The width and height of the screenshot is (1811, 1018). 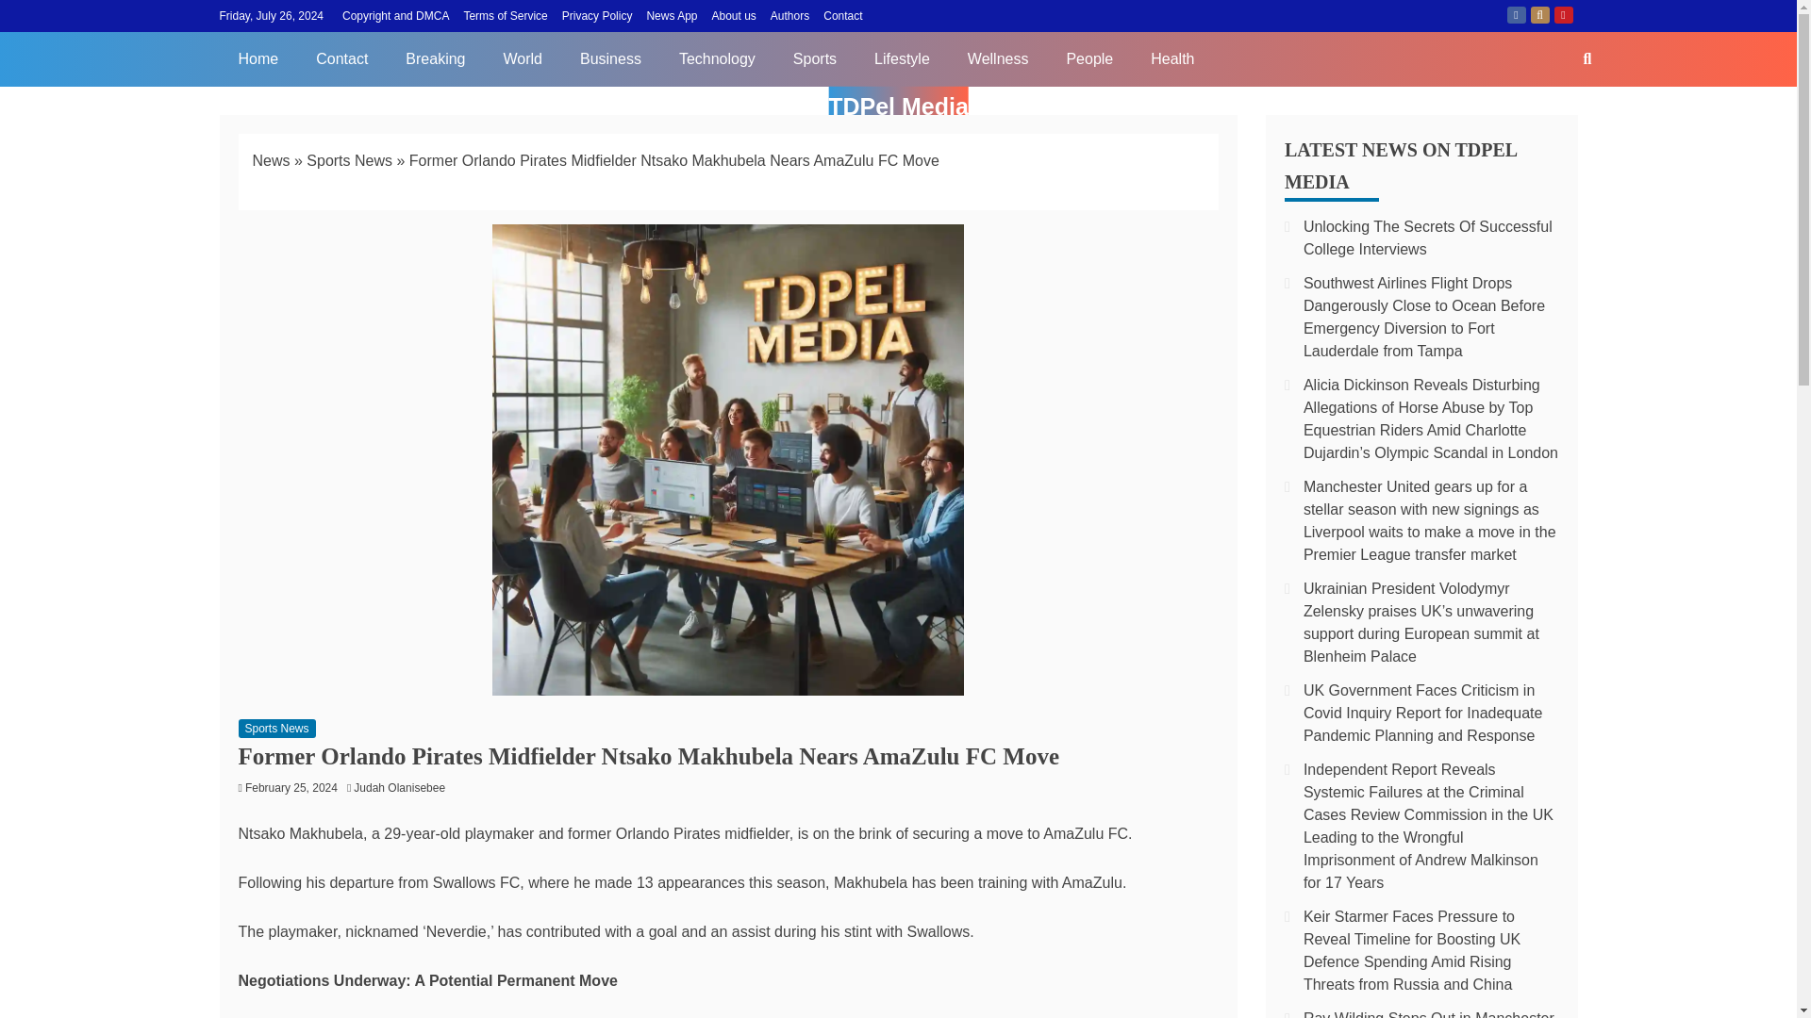 What do you see at coordinates (341, 58) in the screenshot?
I see `Contact` at bounding box center [341, 58].